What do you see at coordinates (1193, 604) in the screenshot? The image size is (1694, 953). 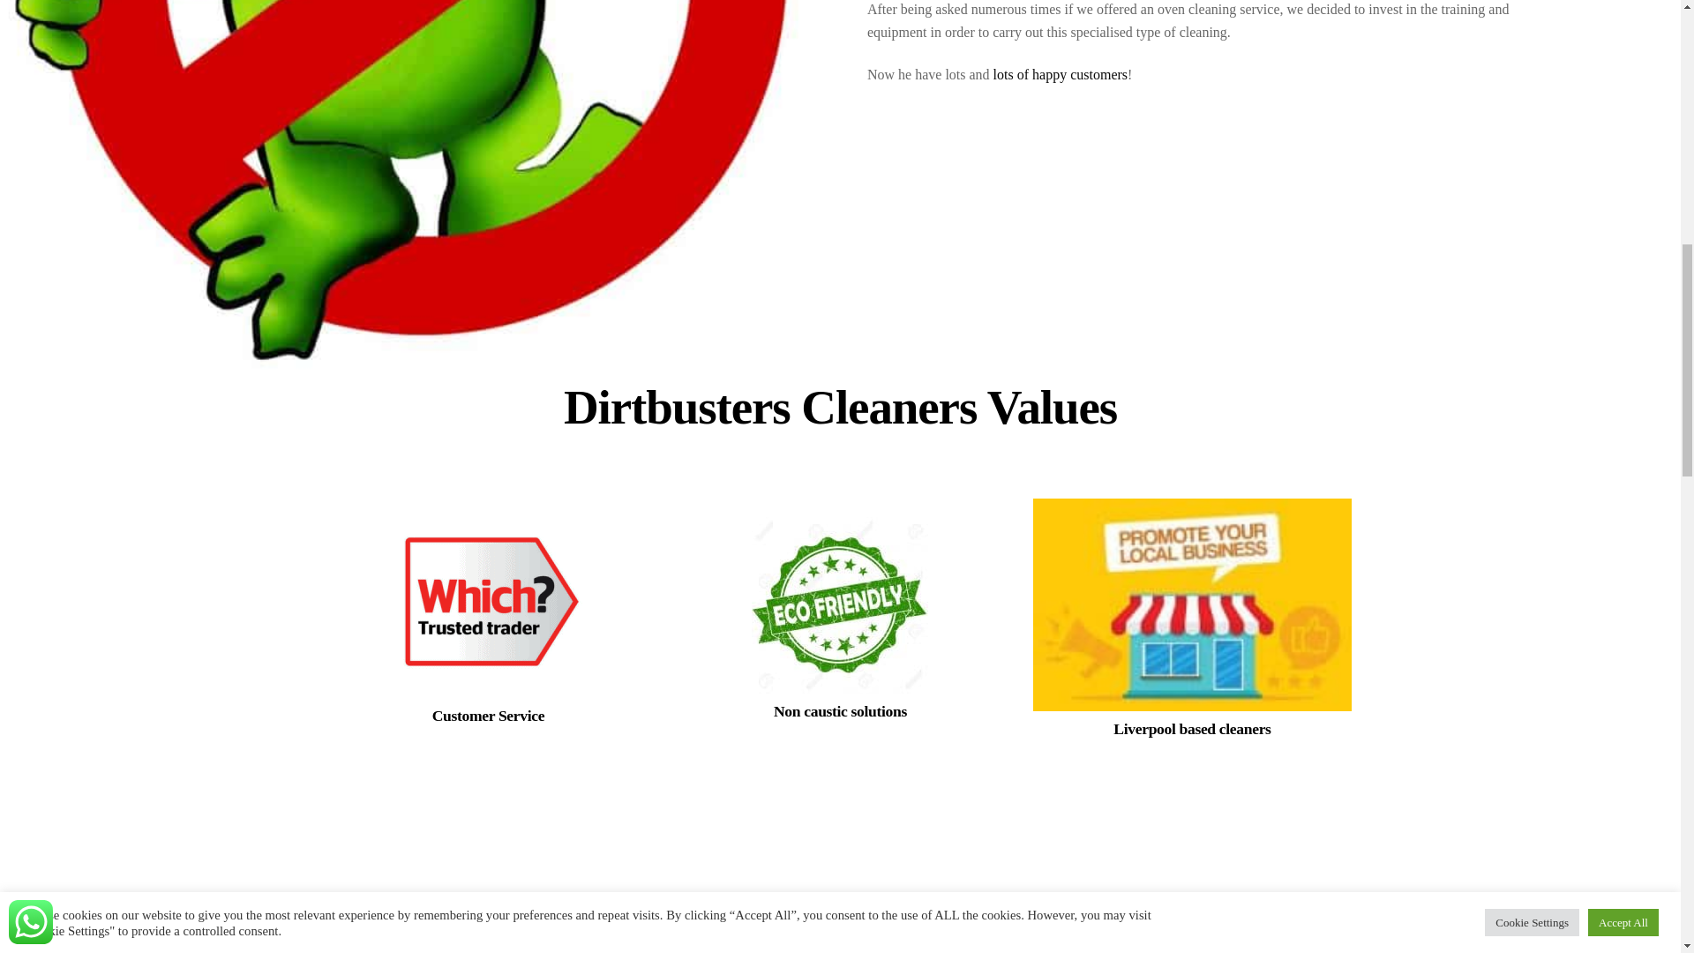 I see `Liverpool based cleaners` at bounding box center [1193, 604].